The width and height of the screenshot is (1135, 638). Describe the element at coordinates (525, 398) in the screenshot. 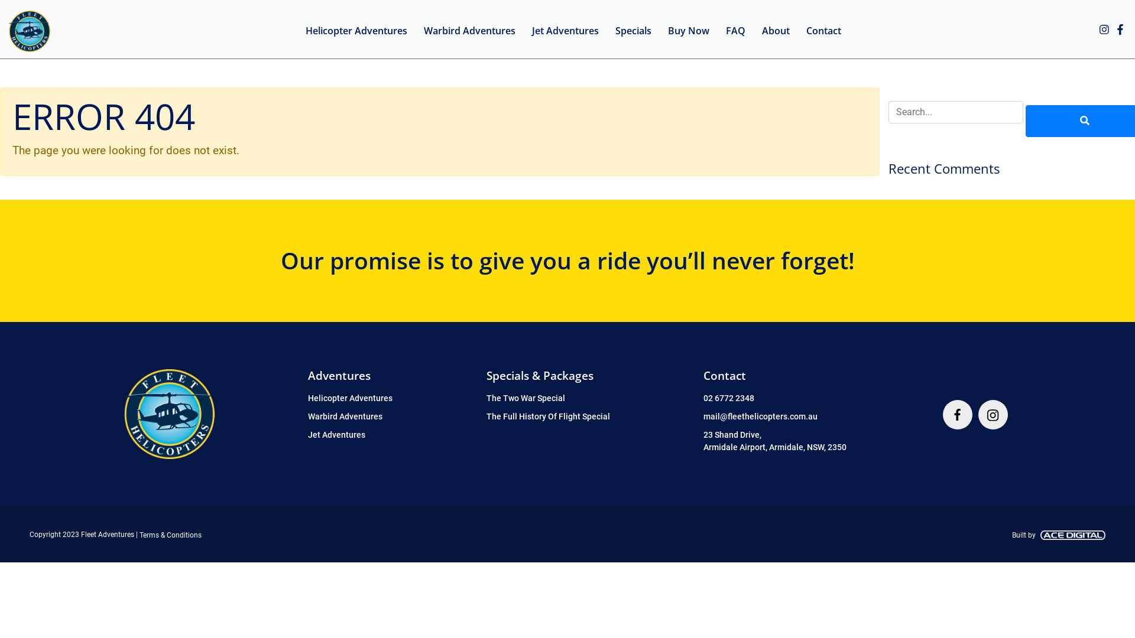

I see `The Two War Special` at that location.